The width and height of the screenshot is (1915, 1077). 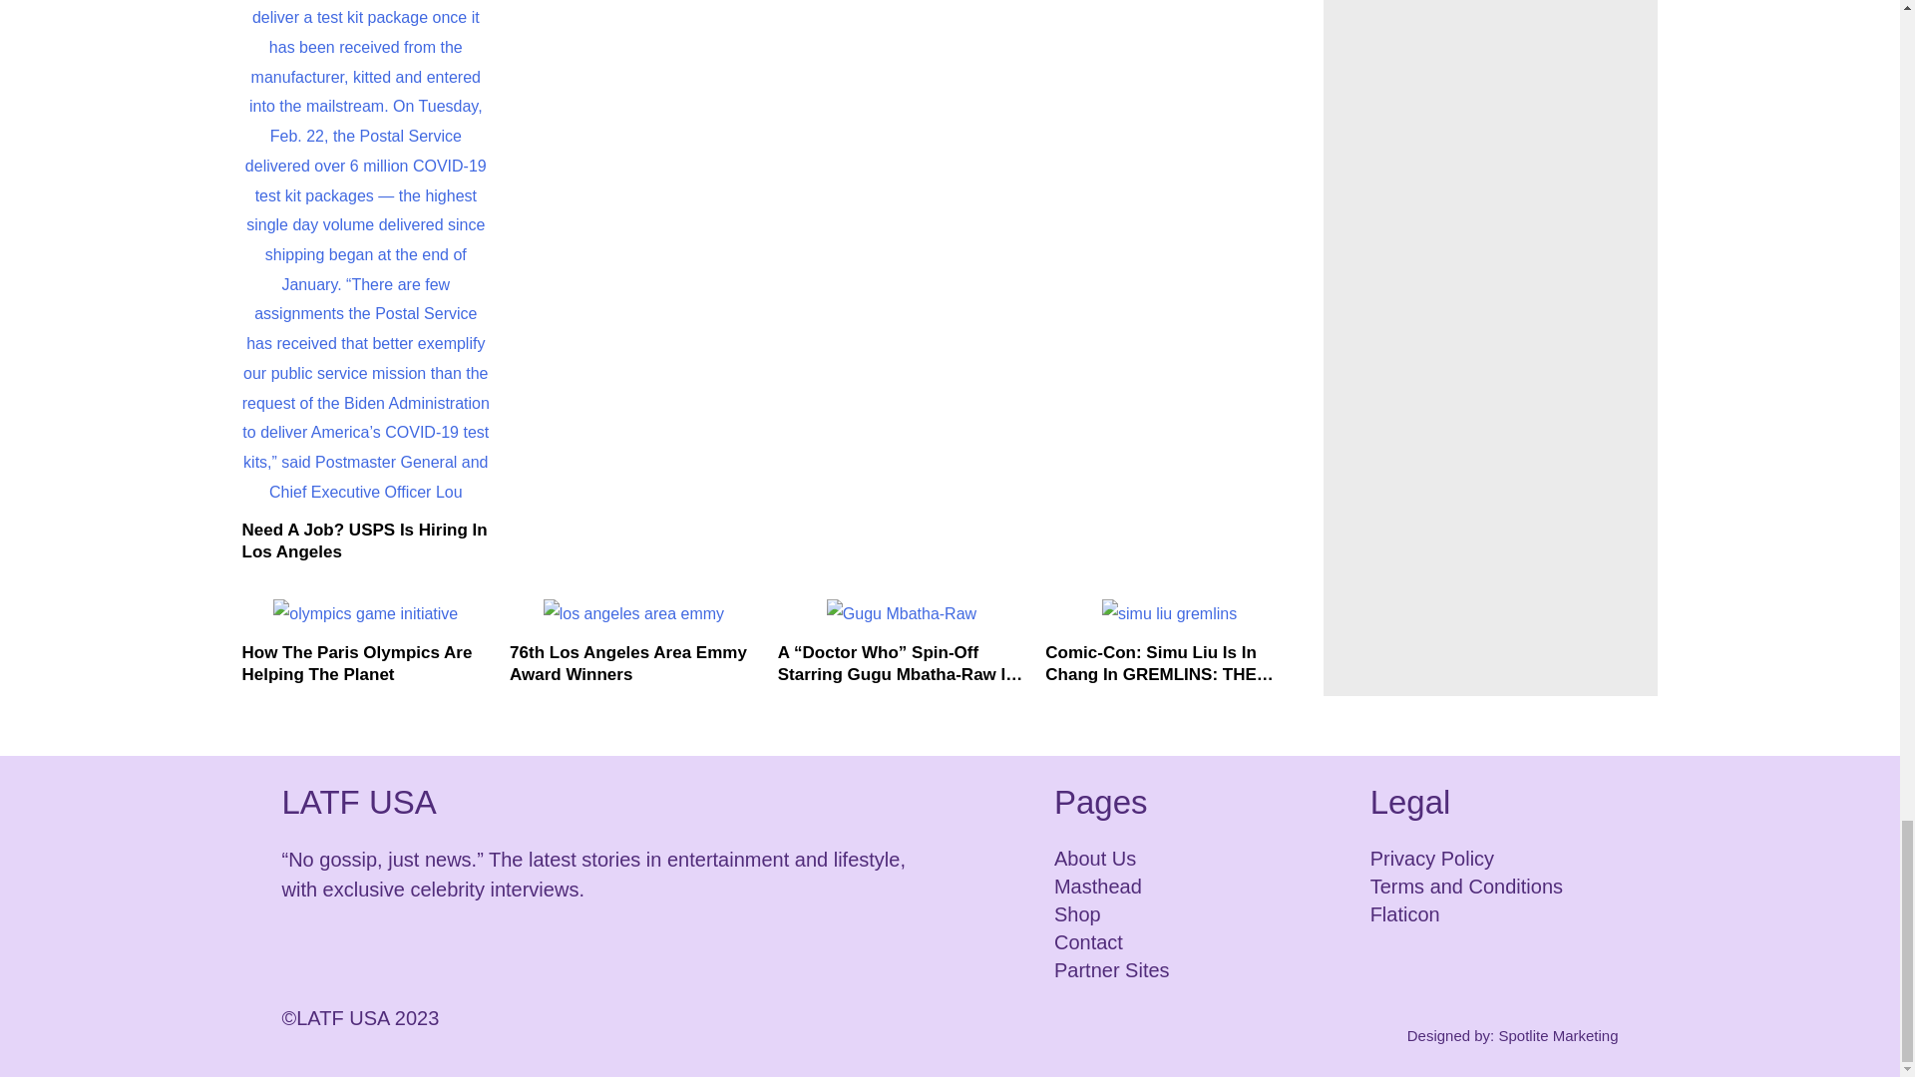 I want to click on Gugu Mbatha-Raw, so click(x=902, y=613).